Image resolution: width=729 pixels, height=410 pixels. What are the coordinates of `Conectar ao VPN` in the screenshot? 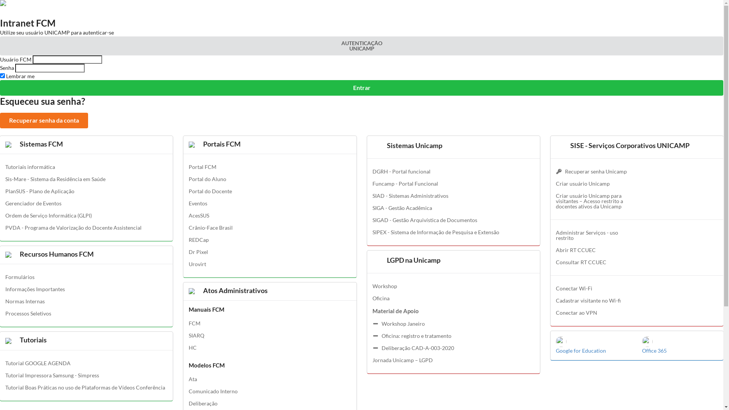 It's located at (637, 313).